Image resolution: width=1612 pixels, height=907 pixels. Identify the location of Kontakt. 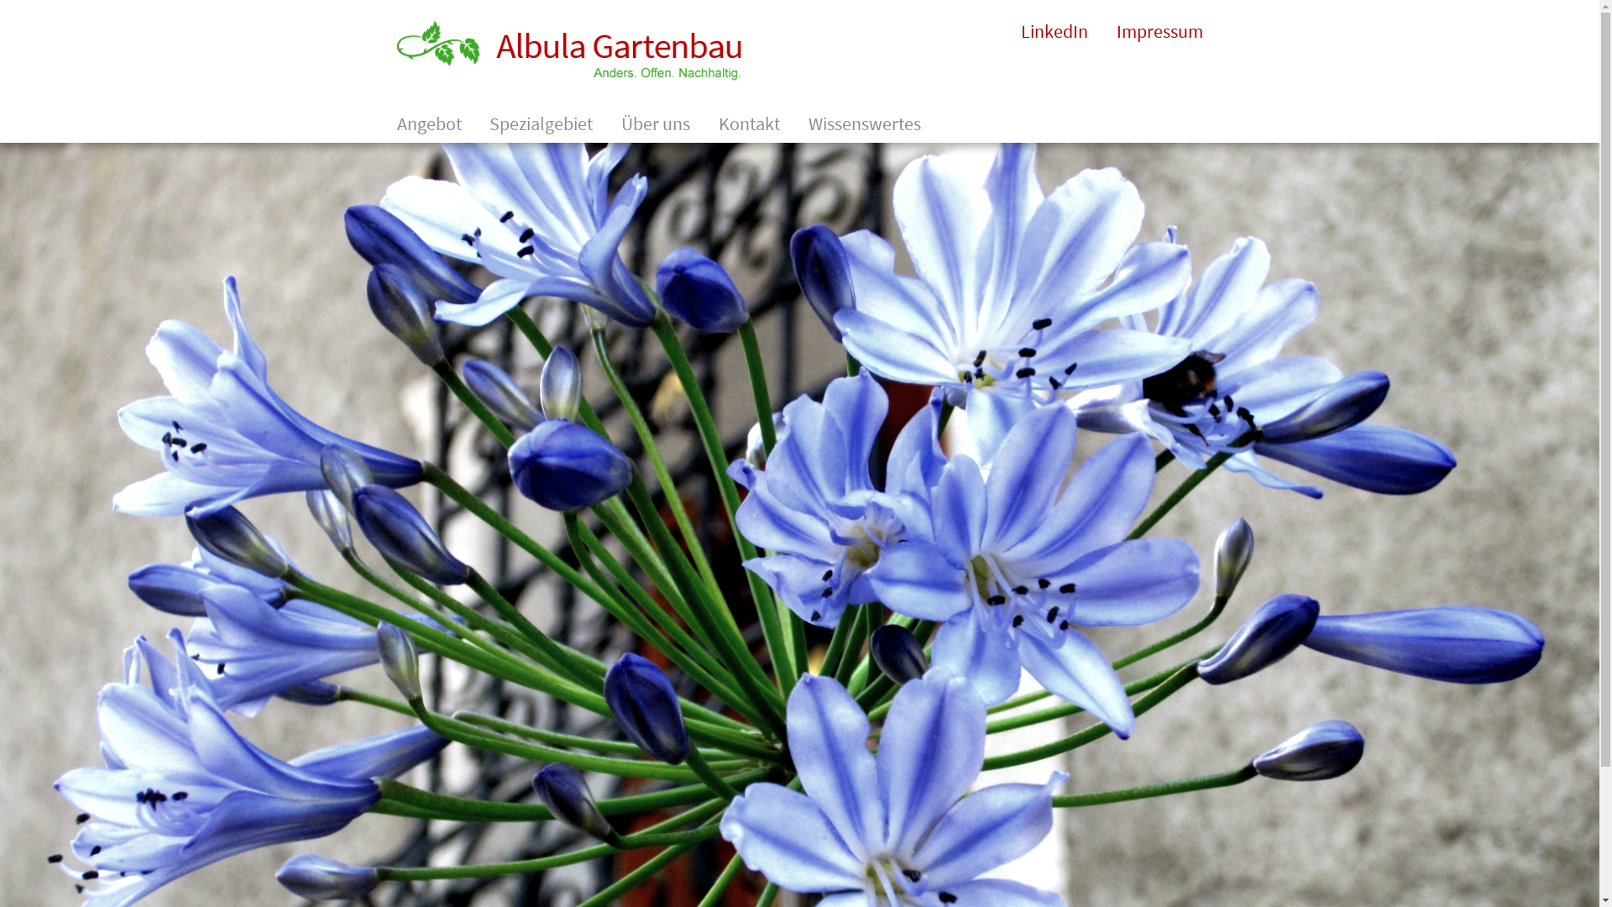
(749, 123).